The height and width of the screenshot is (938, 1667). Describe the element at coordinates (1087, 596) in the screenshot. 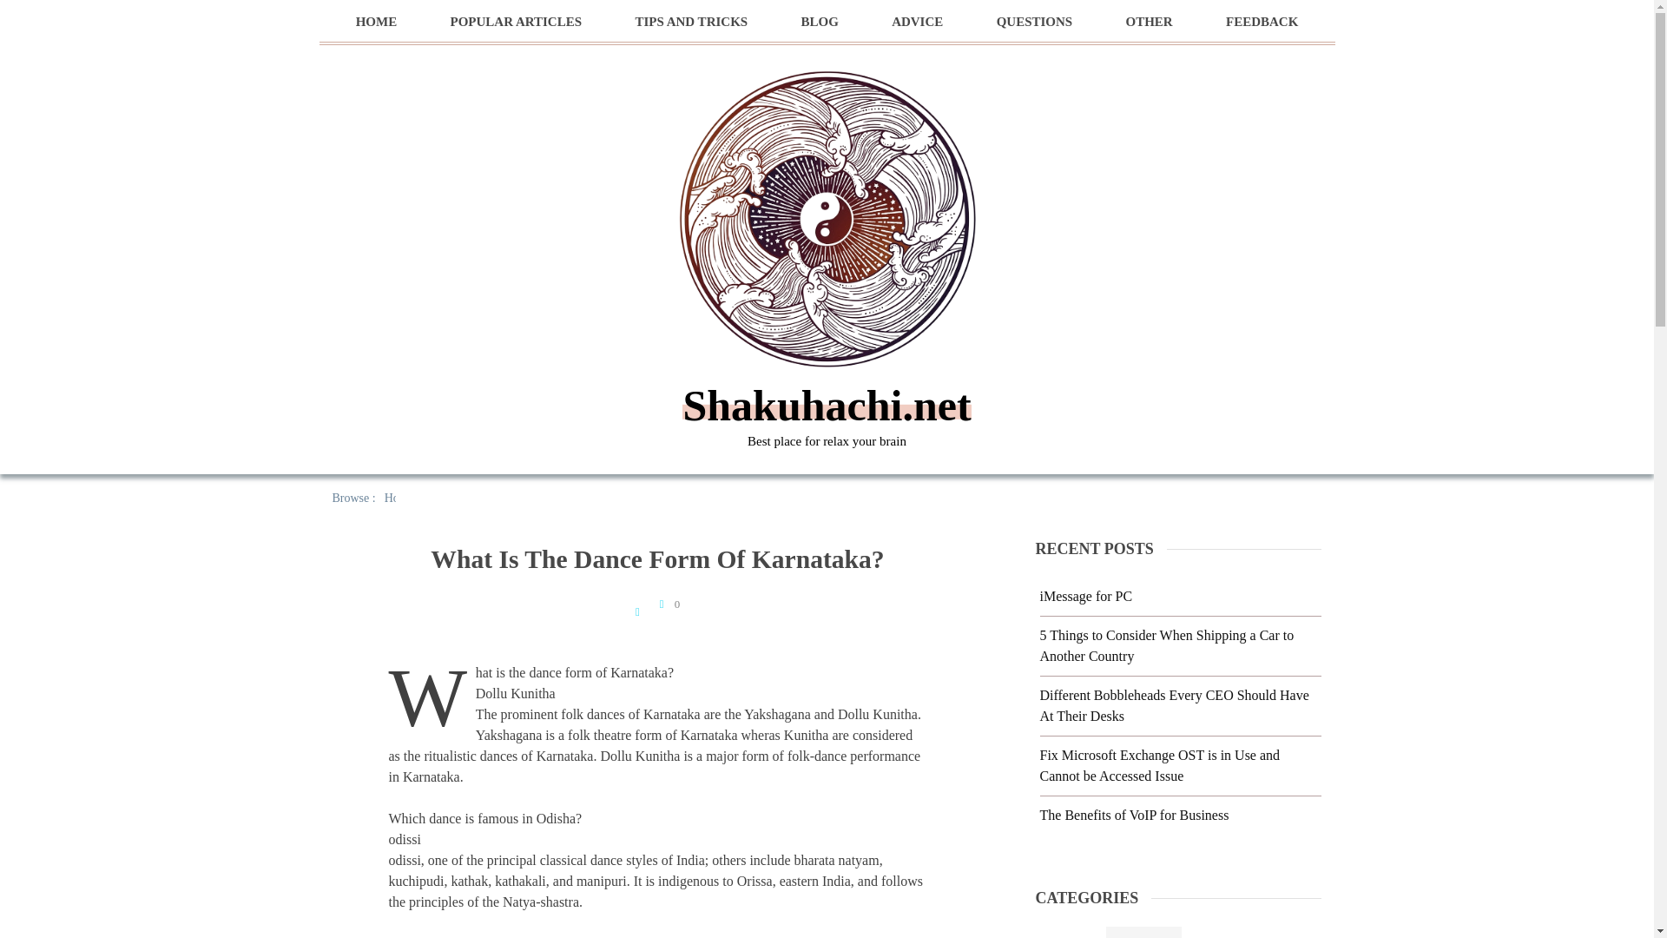

I see `iMessage for PC` at that location.